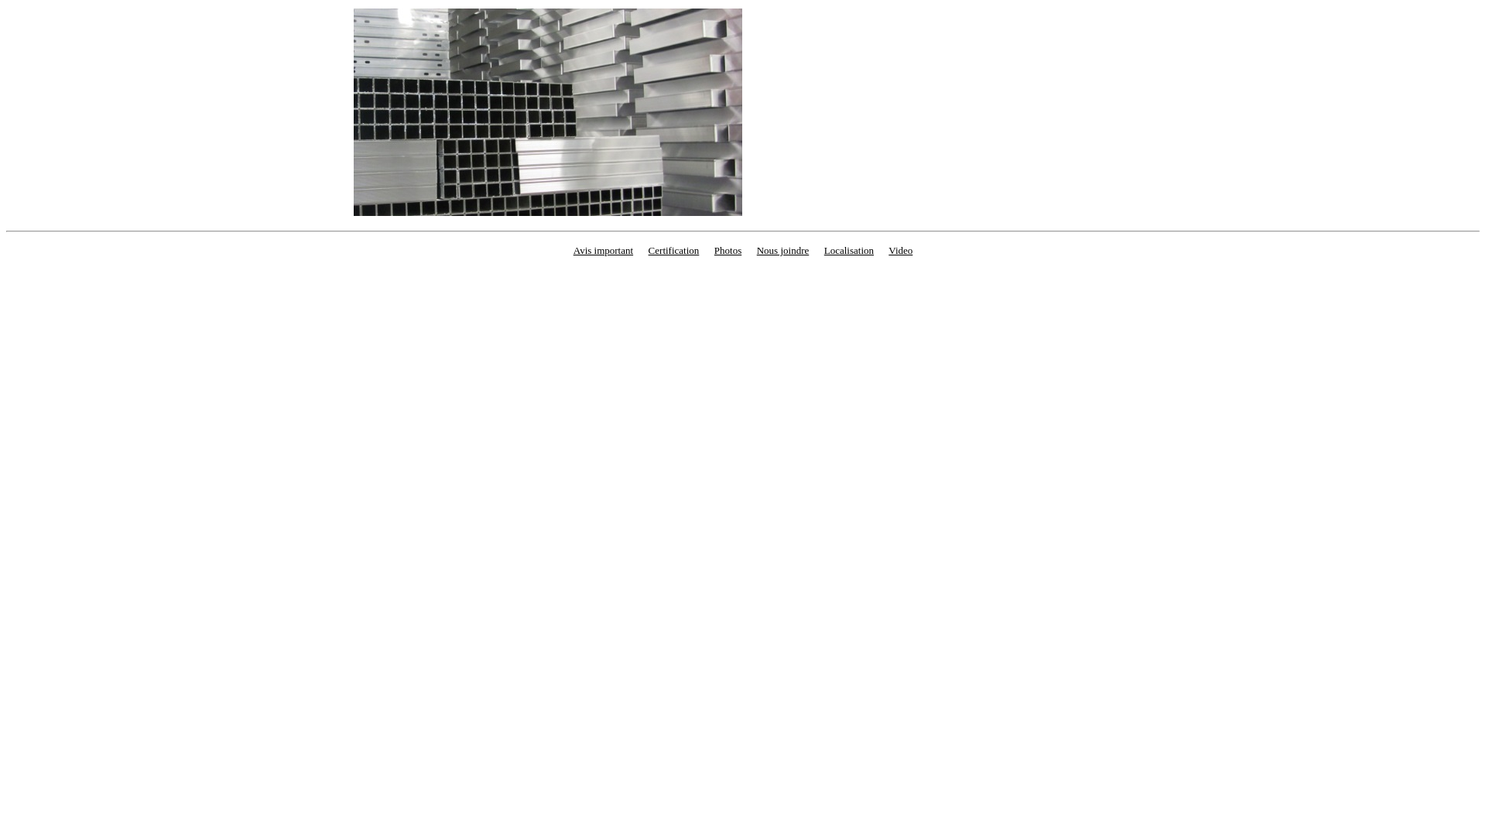 The image size is (1486, 836). Describe the element at coordinates (901, 251) in the screenshot. I see `Video` at that location.